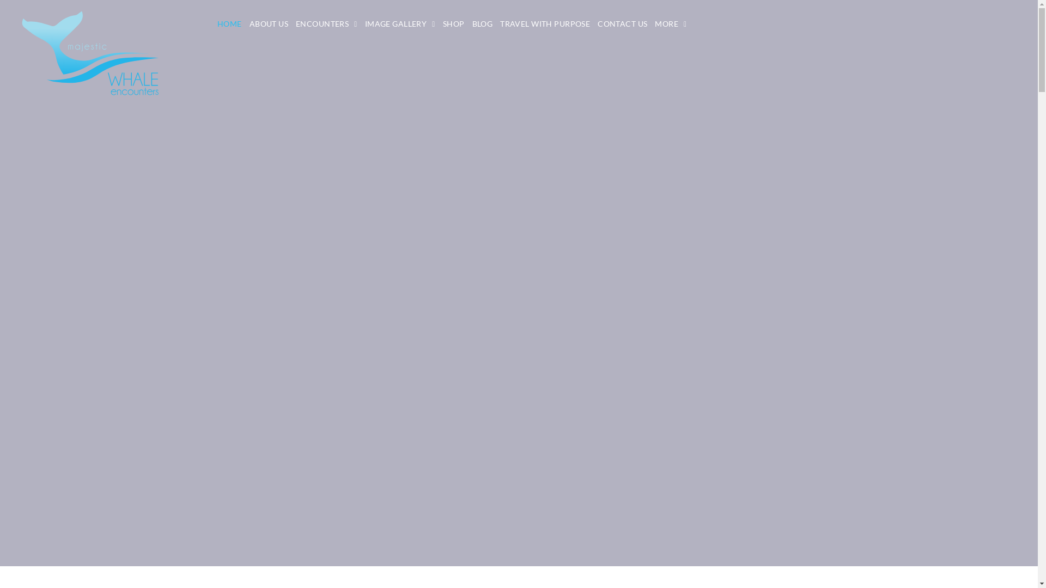 This screenshot has width=1046, height=588. Describe the element at coordinates (483, 24) in the screenshot. I see `BLOG` at that location.